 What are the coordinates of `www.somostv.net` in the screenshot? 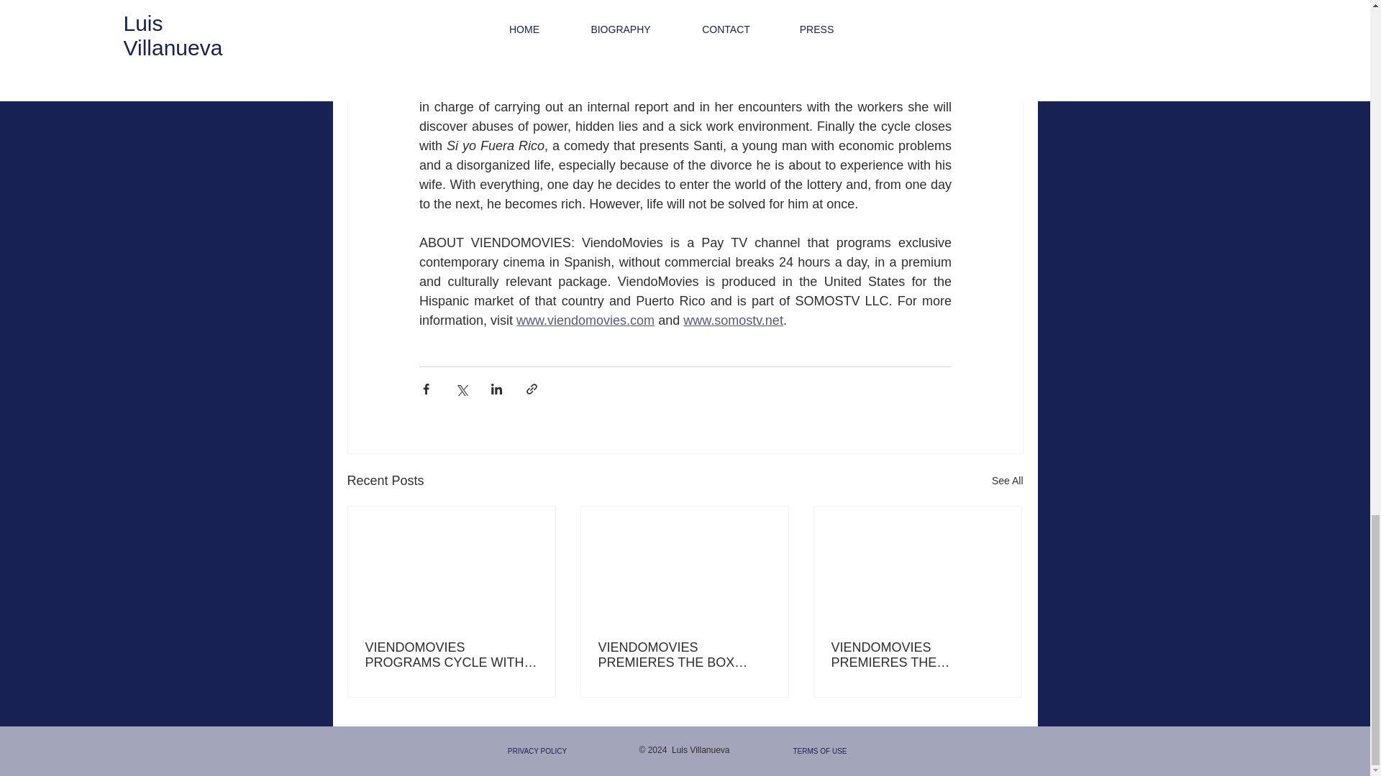 It's located at (733, 320).